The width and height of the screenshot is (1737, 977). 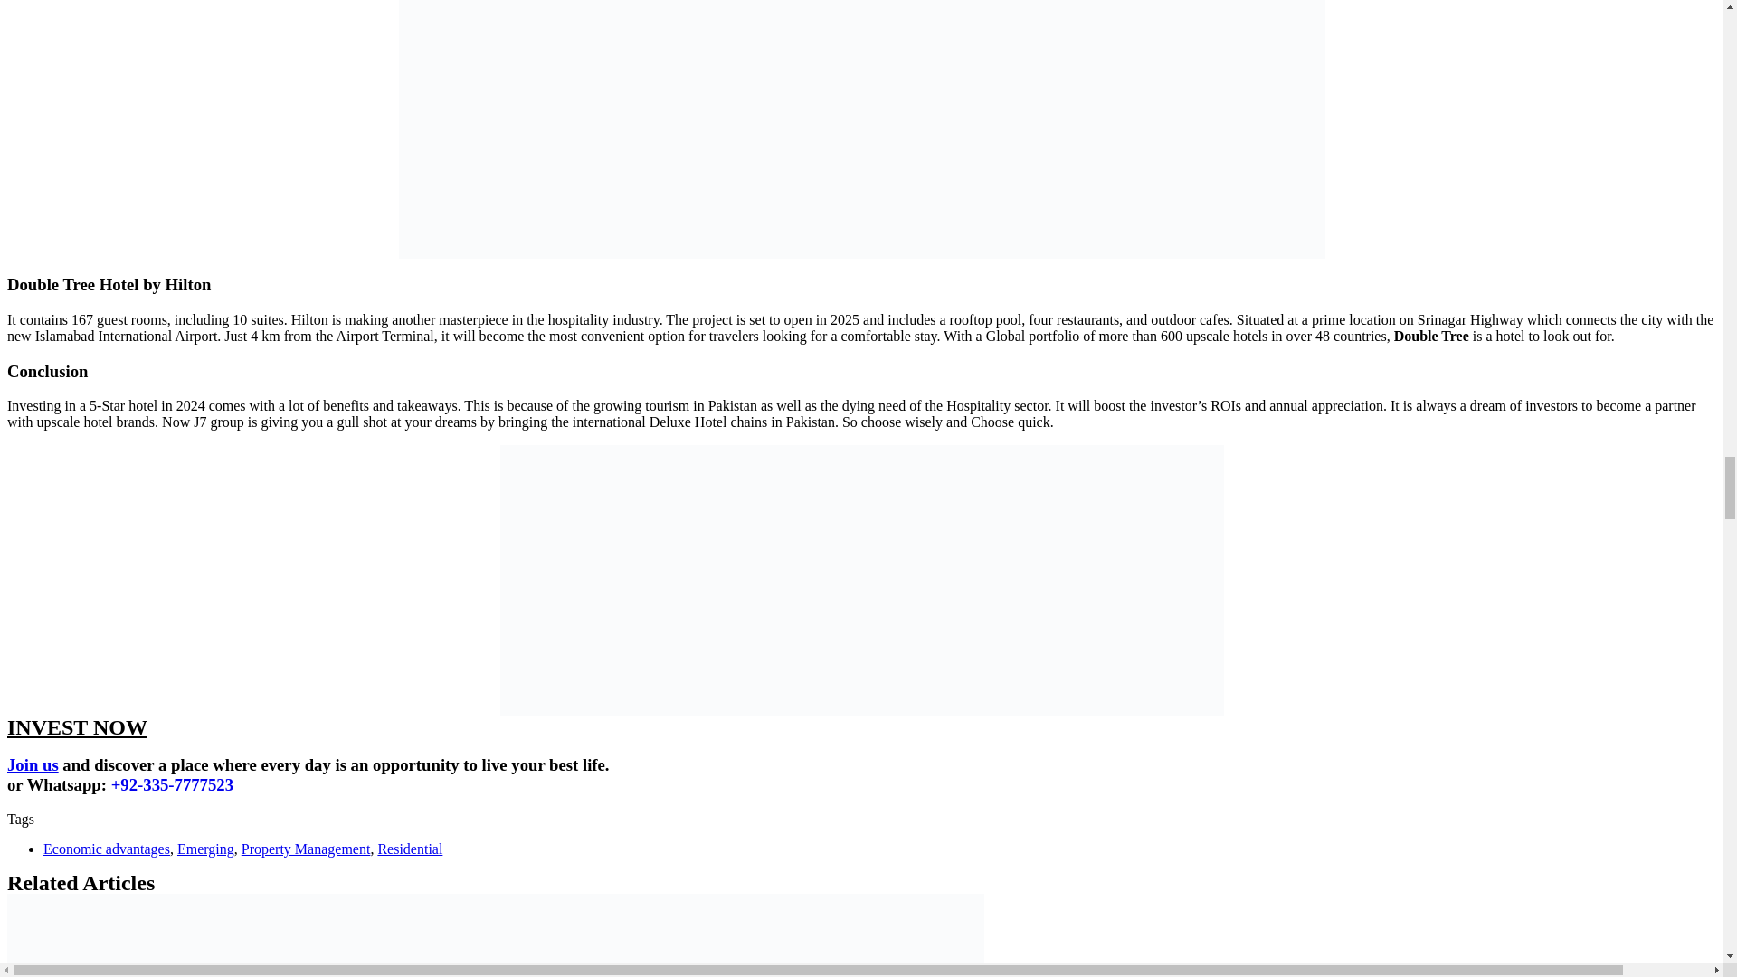 I want to click on Join us, so click(x=33, y=764).